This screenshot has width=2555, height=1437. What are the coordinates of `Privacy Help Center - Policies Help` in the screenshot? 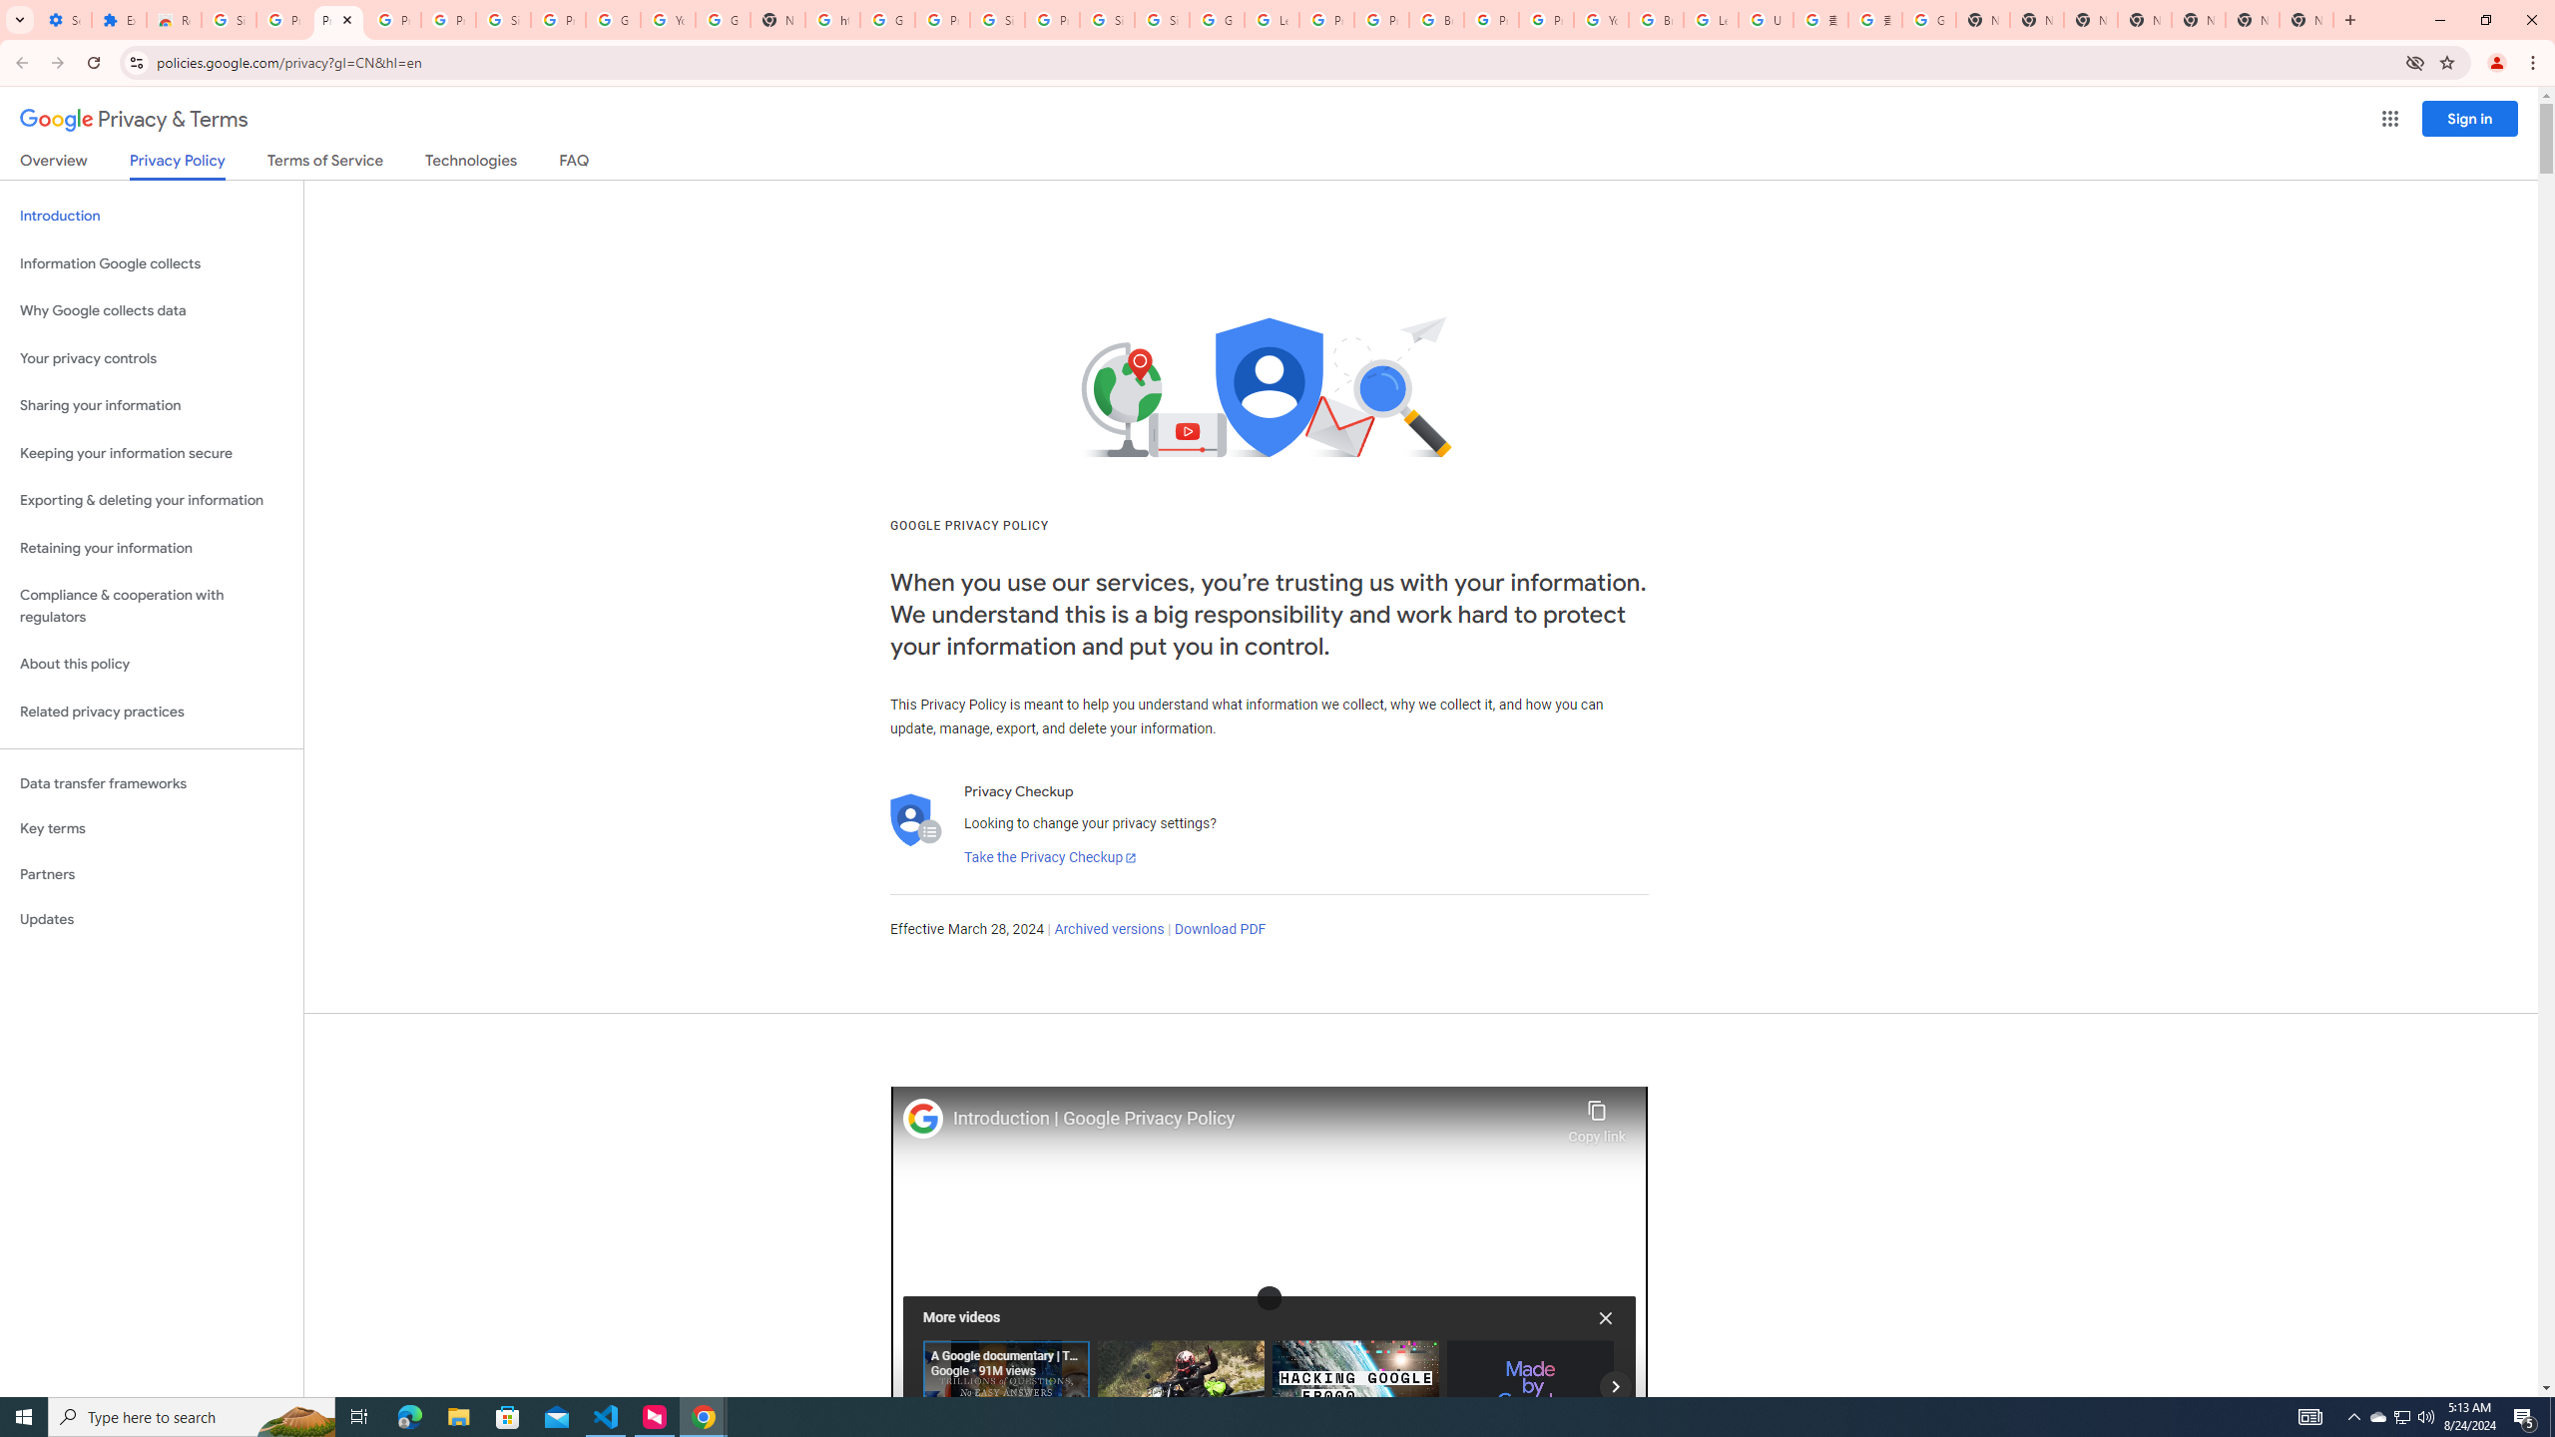 It's located at (1327, 20).